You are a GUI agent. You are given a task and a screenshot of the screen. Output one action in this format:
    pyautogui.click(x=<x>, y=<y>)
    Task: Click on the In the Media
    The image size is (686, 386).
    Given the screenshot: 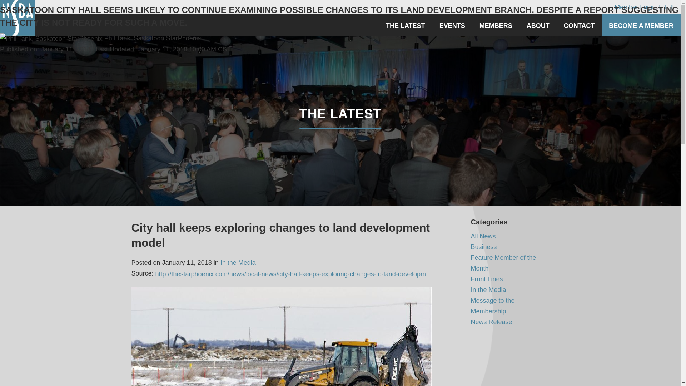 What is the action you would take?
    pyautogui.click(x=238, y=262)
    